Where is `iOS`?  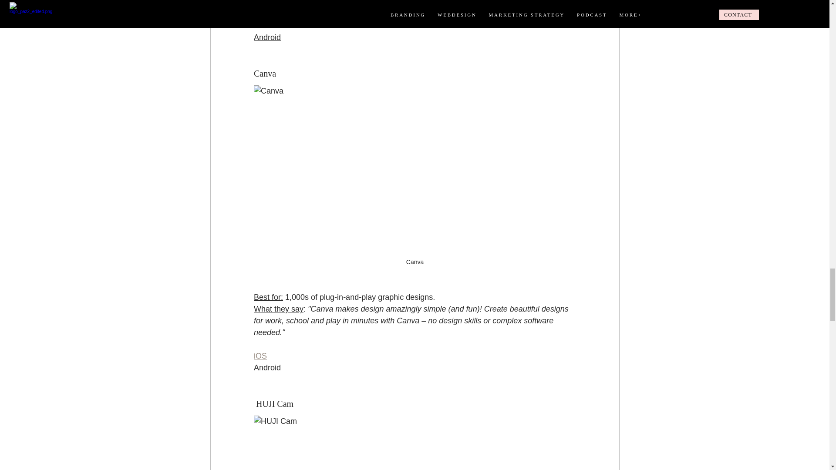 iOS is located at coordinates (260, 25).